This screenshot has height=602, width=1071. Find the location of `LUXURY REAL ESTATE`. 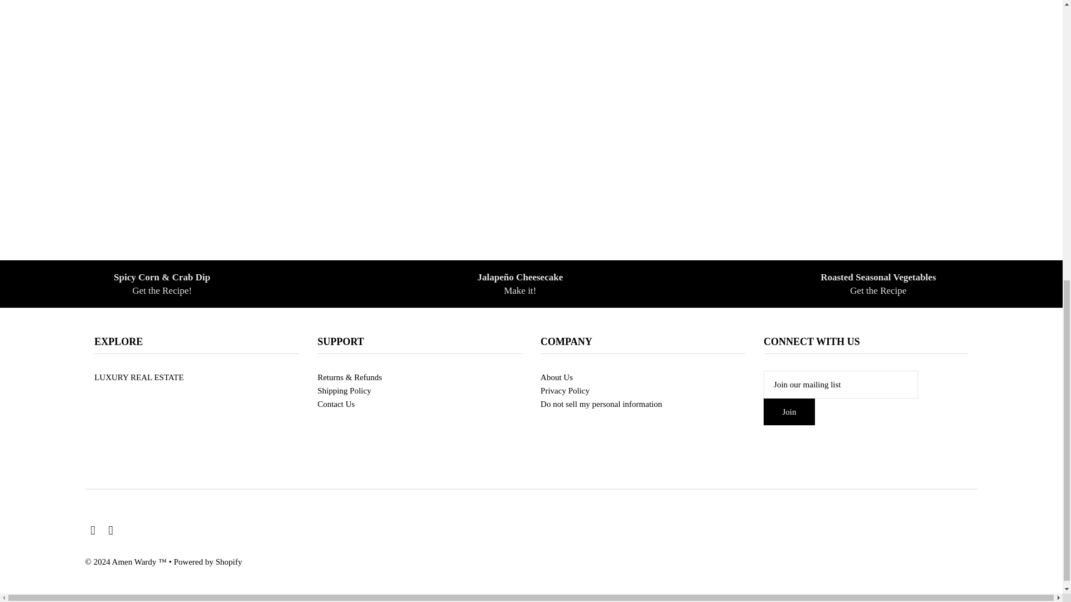

LUXURY REAL ESTATE is located at coordinates (138, 377).